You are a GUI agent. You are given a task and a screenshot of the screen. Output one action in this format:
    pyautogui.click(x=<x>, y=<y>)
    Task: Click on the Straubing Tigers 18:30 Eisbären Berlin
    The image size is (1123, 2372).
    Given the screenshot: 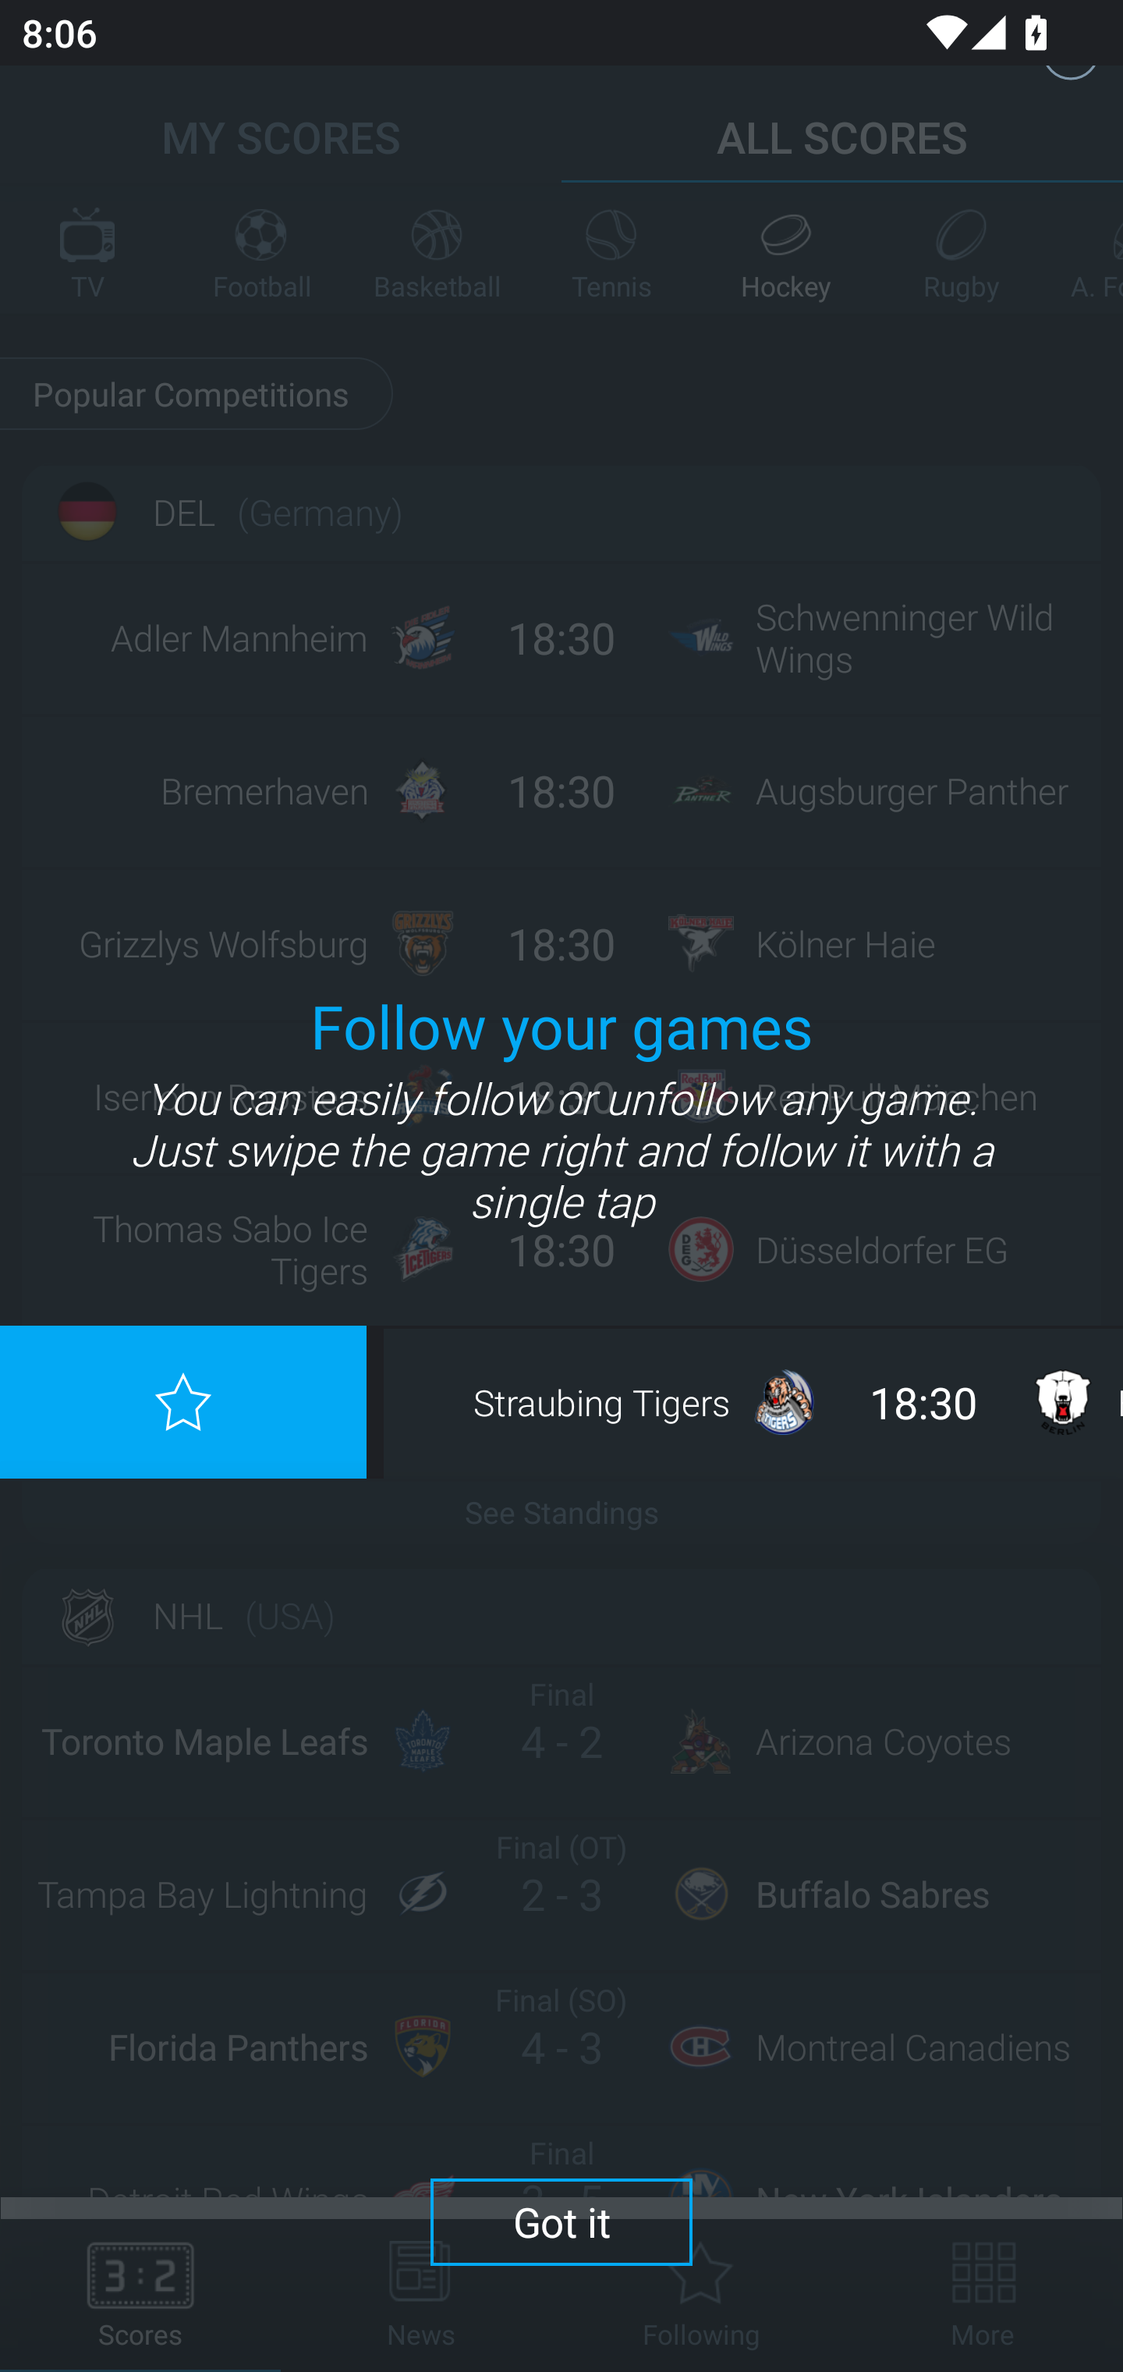 What is the action you would take?
    pyautogui.click(x=760, y=1401)
    